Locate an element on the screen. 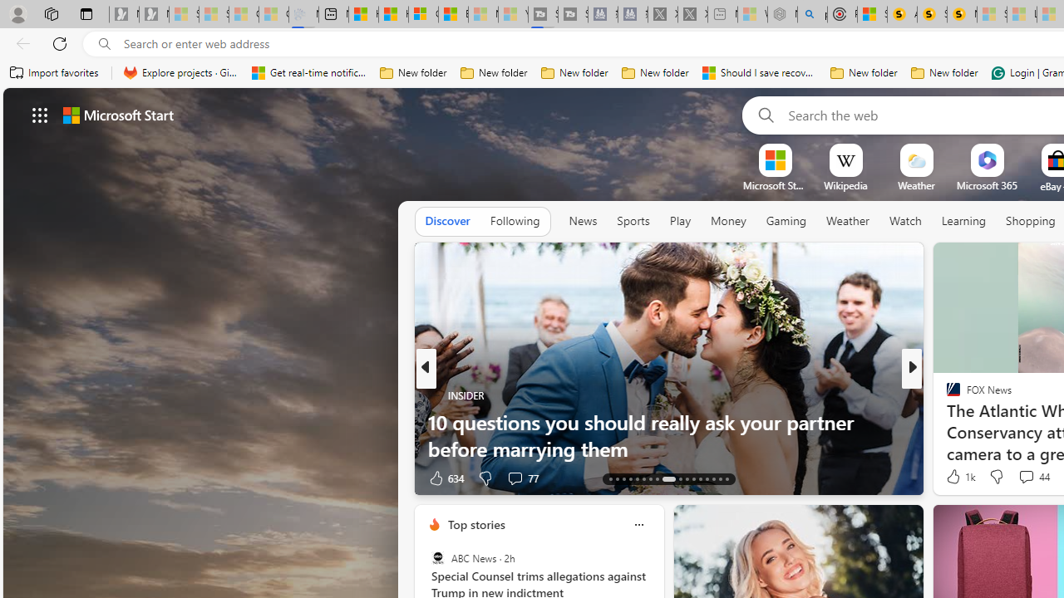 This screenshot has width=1064, height=598. View comments 77 Comment is located at coordinates (522, 477).